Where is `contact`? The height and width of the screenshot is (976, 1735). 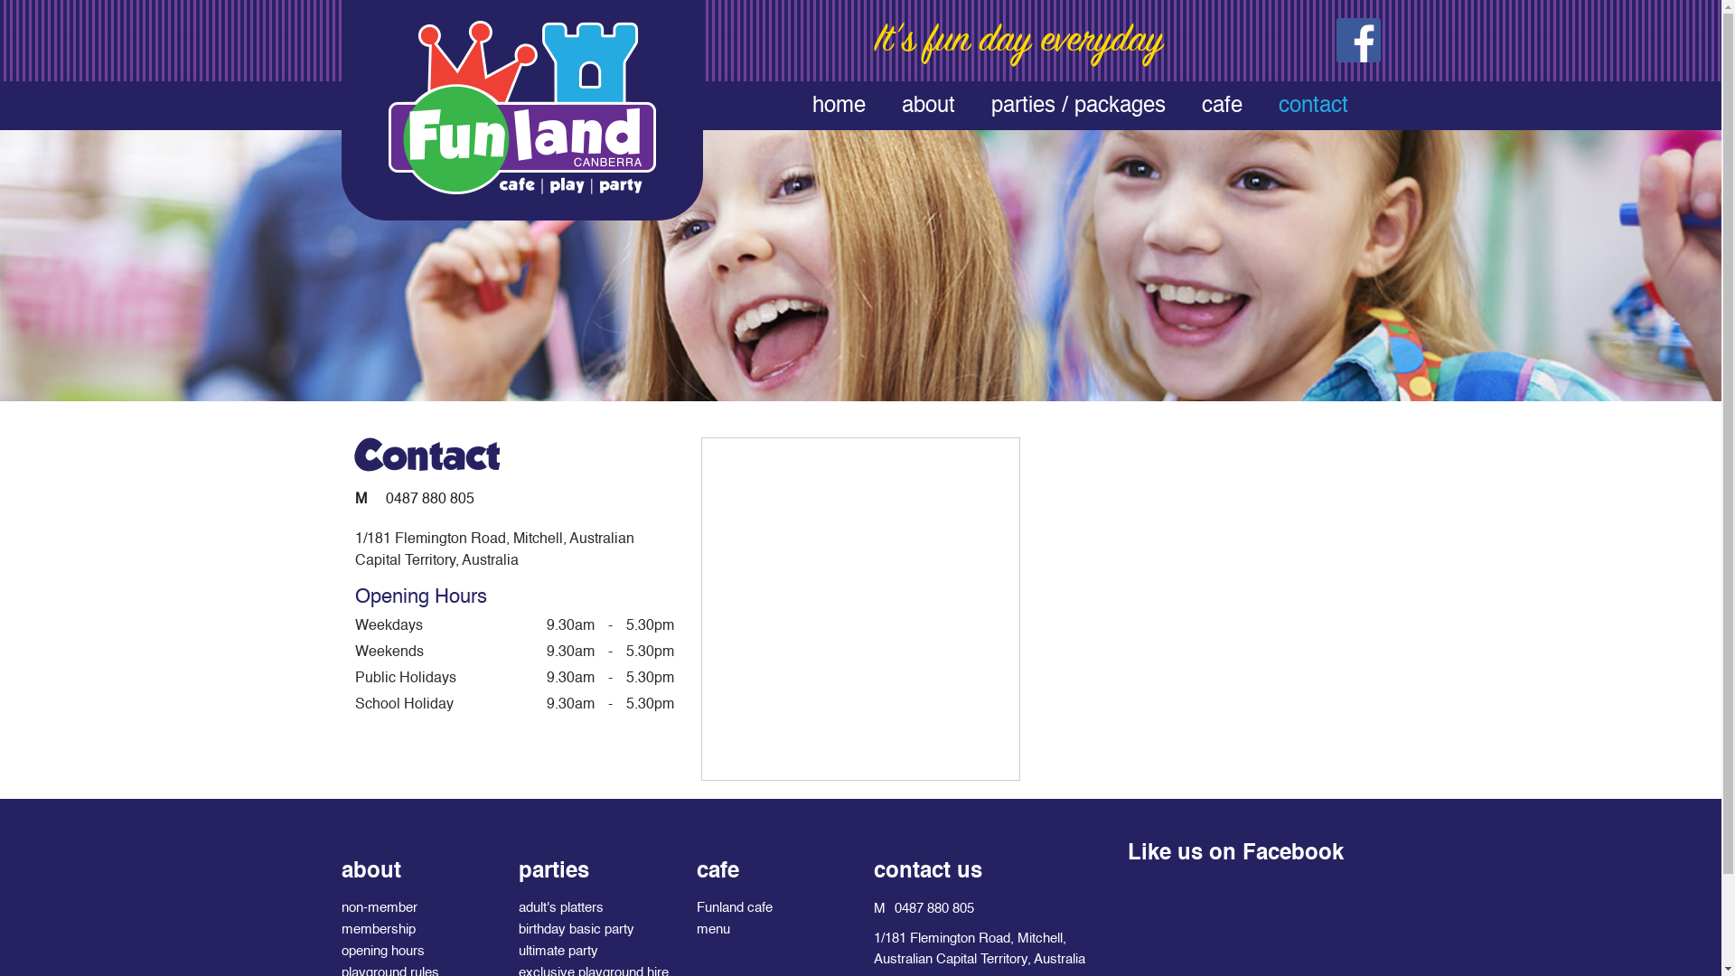
contact is located at coordinates (1312, 106).